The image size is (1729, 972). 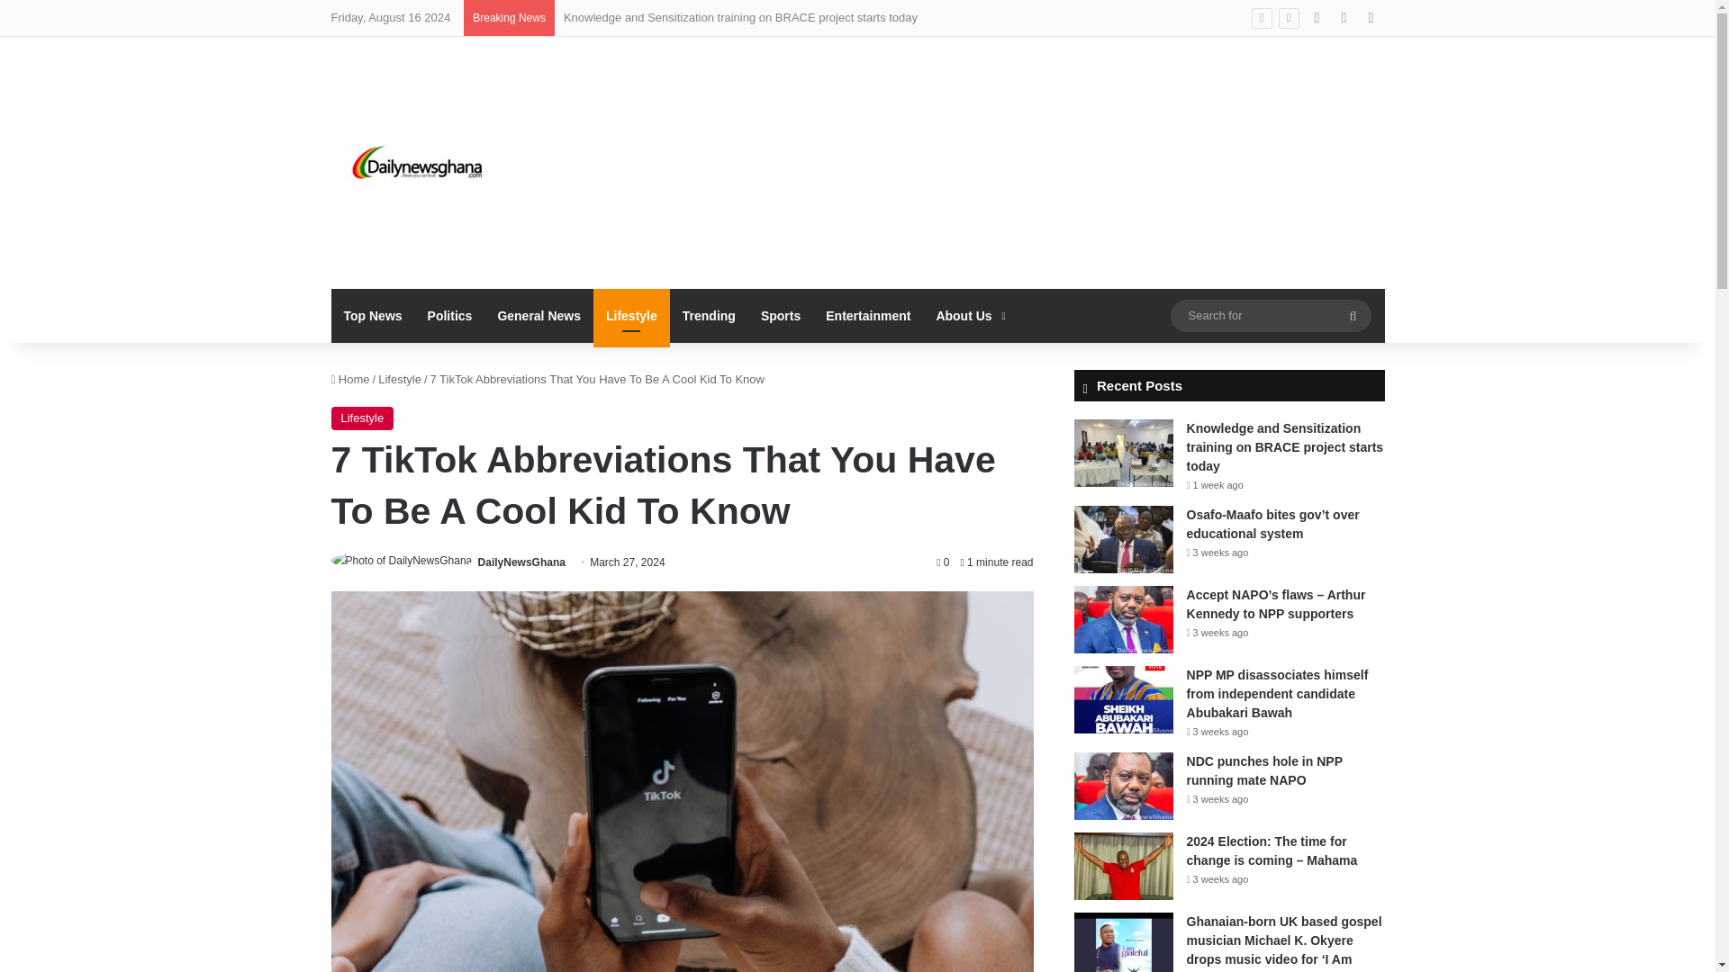 What do you see at coordinates (710, 315) in the screenshot?
I see `Trending` at bounding box center [710, 315].